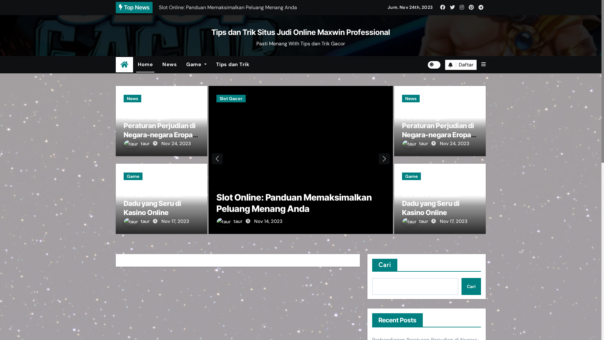 This screenshot has width=604, height=340. Describe the element at coordinates (170, 65) in the screenshot. I see `News` at that location.